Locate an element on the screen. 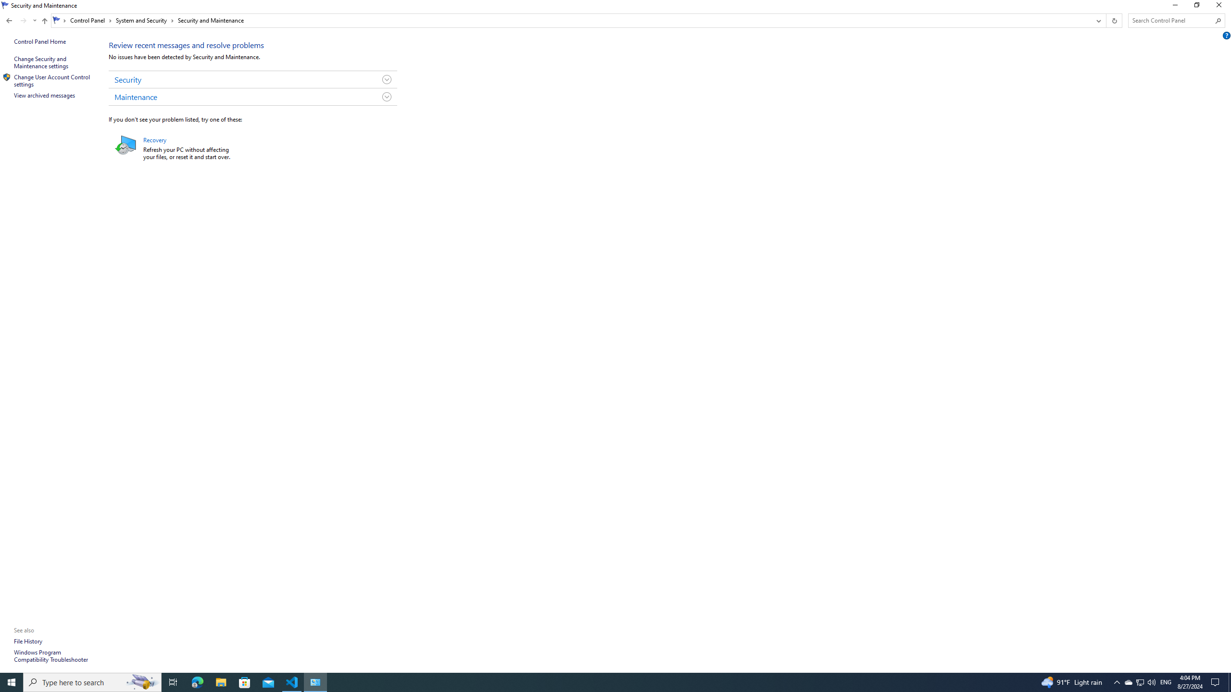 The width and height of the screenshot is (1231, 692). Up to "System and Security" (Alt + Up Arrow) is located at coordinates (44, 21).